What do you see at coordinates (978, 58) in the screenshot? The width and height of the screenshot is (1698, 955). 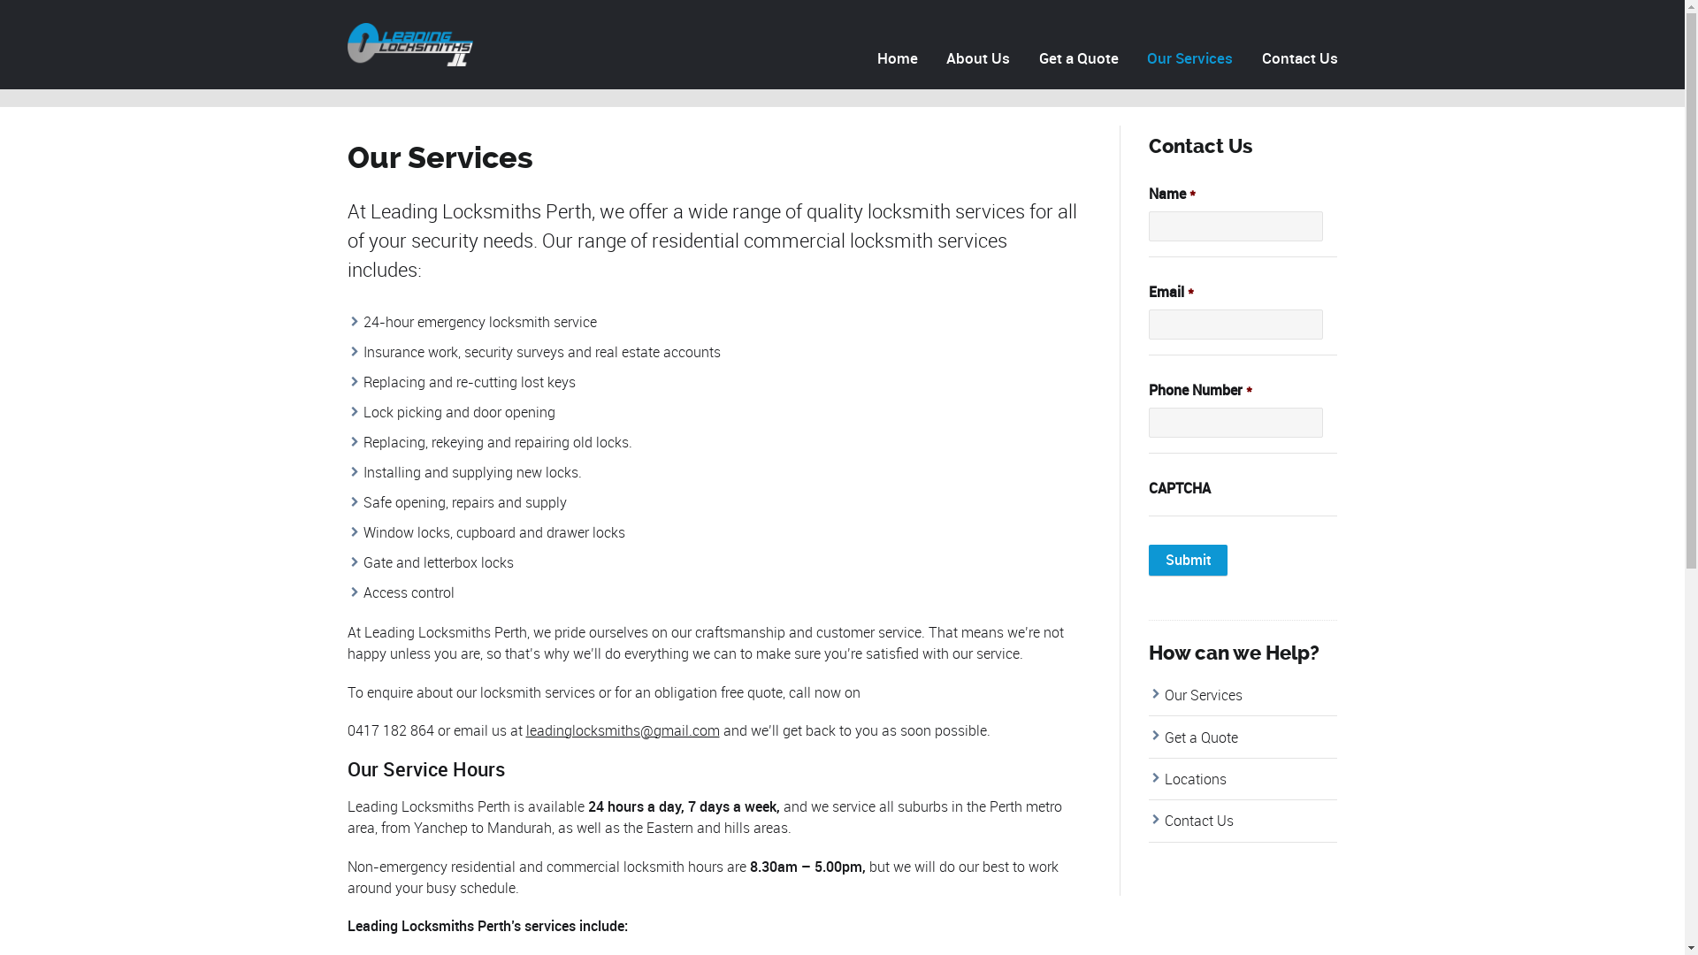 I see `About Us` at bounding box center [978, 58].